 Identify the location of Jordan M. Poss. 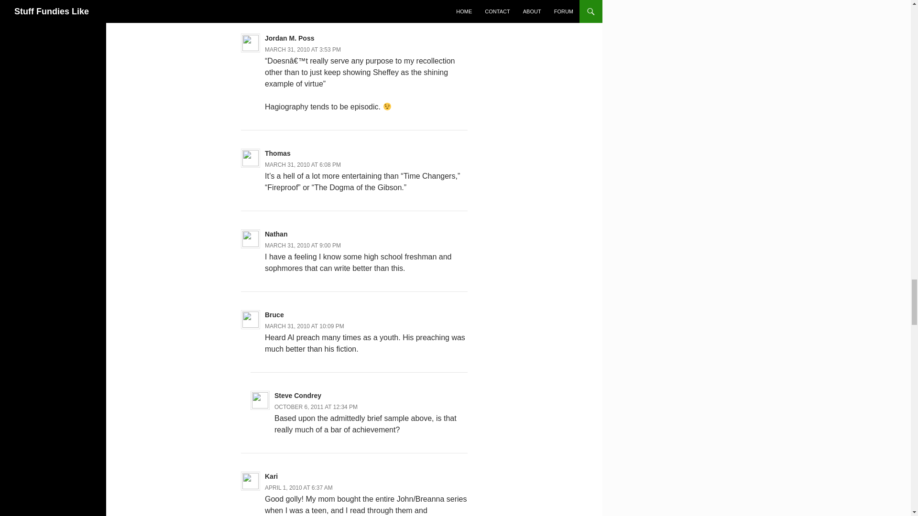
(289, 38).